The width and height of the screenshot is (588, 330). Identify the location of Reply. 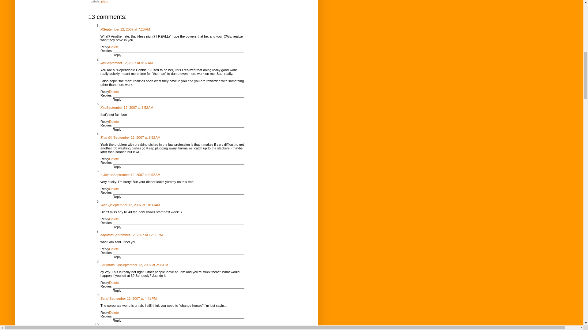
(105, 91).